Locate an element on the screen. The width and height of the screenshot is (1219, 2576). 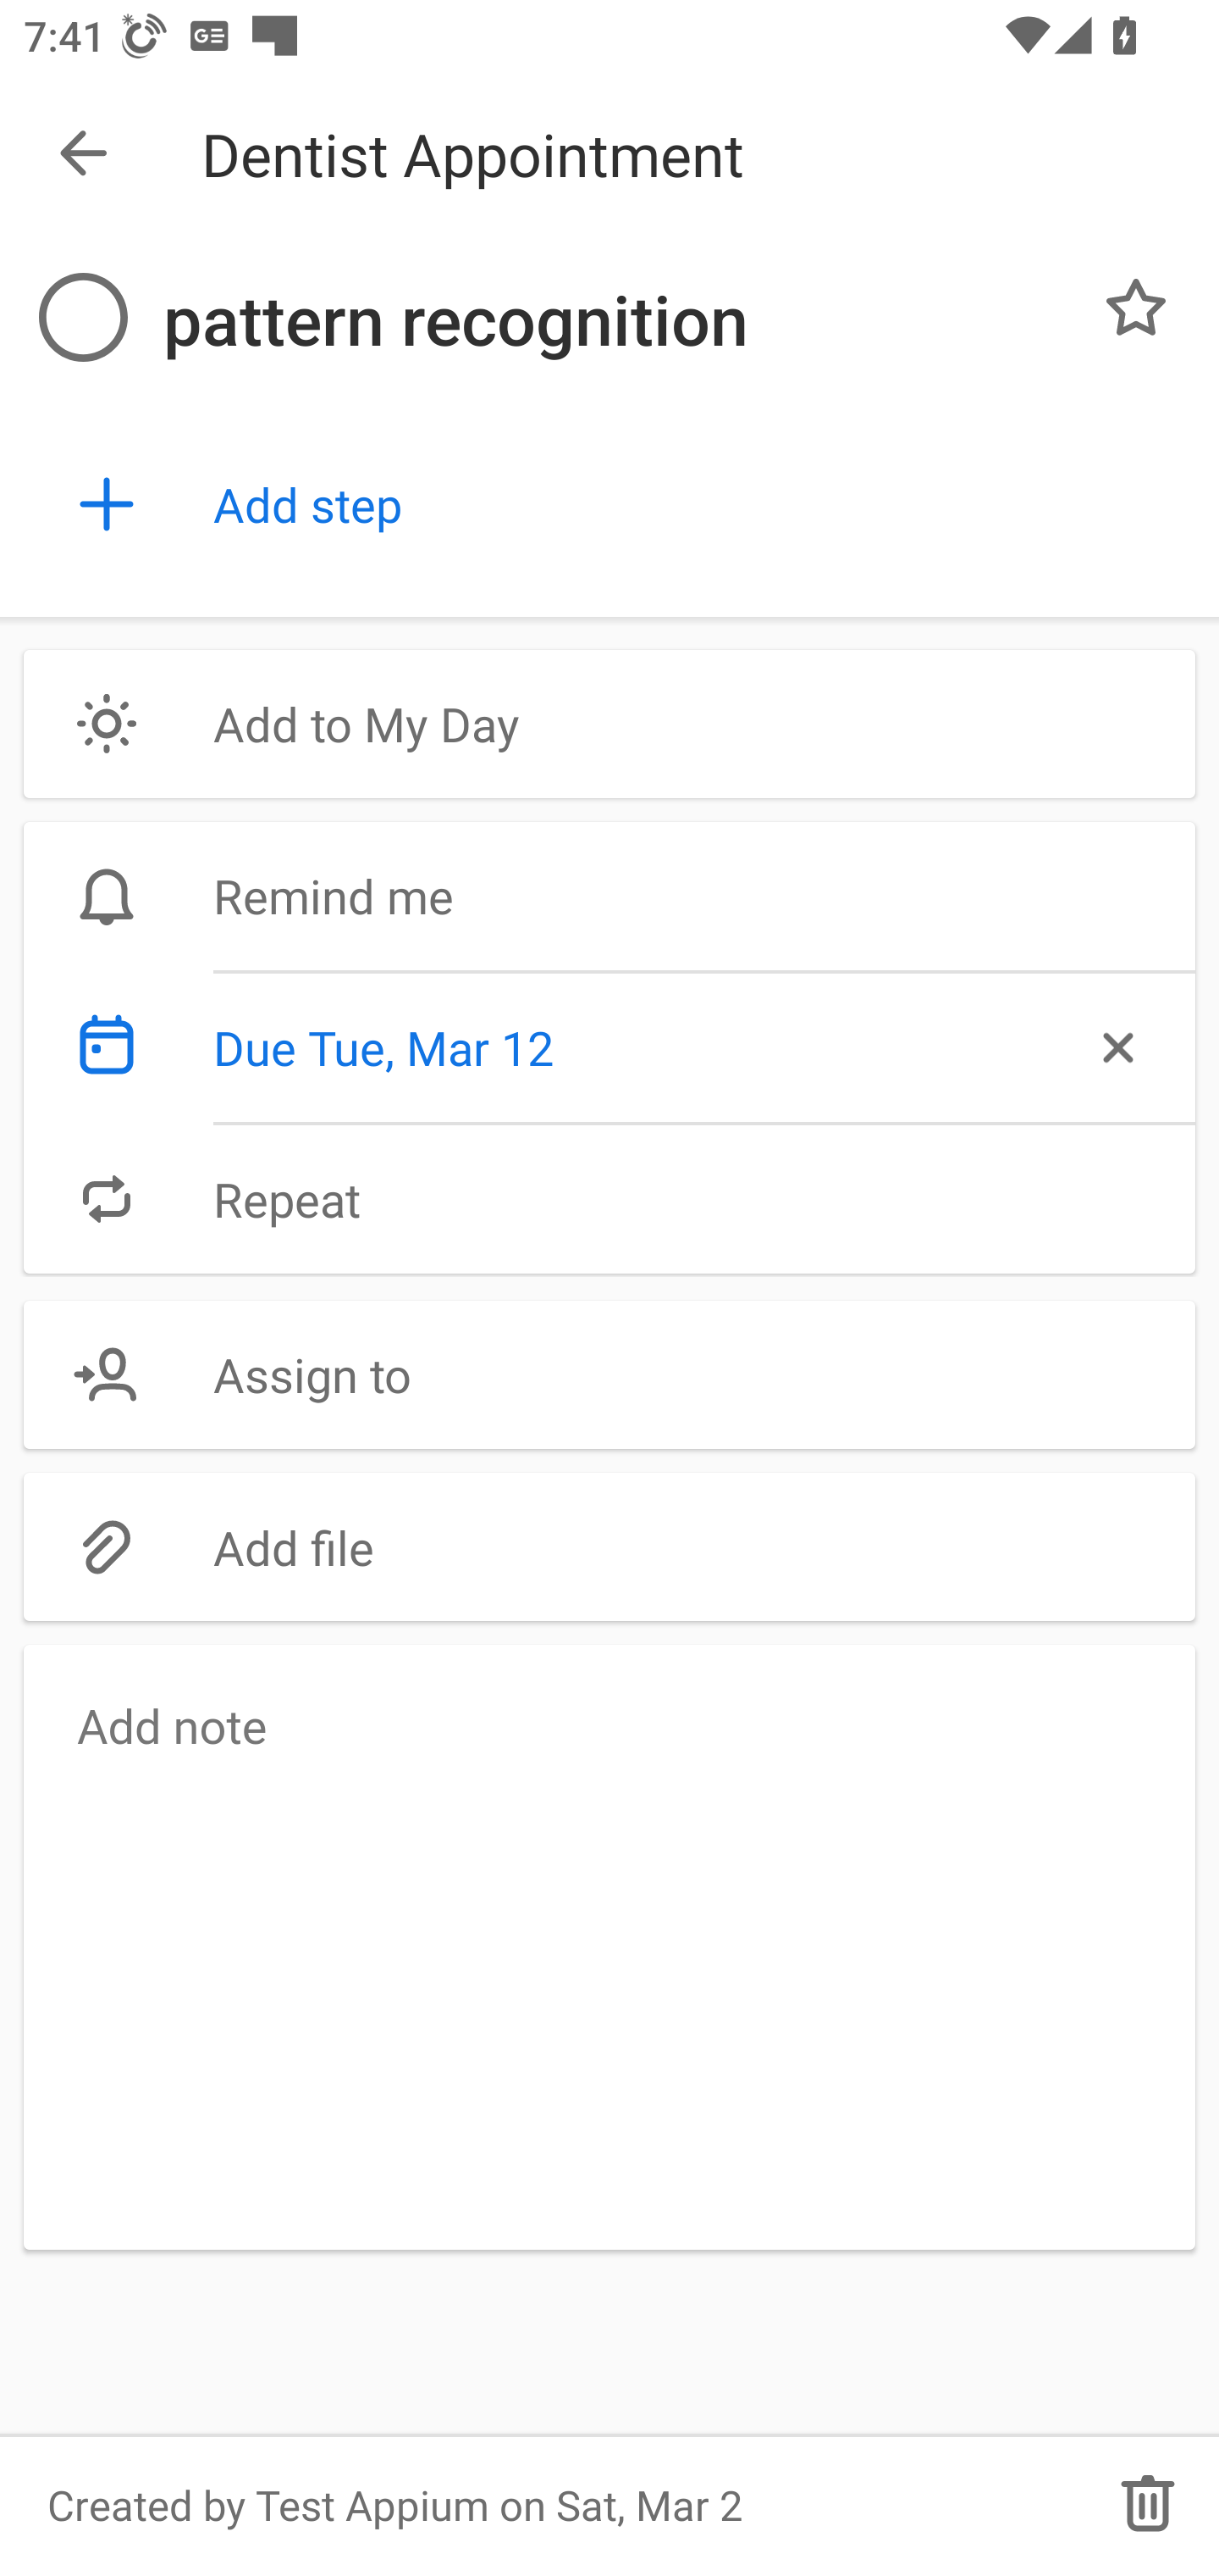
Delete task is located at coordinates (1148, 2505).